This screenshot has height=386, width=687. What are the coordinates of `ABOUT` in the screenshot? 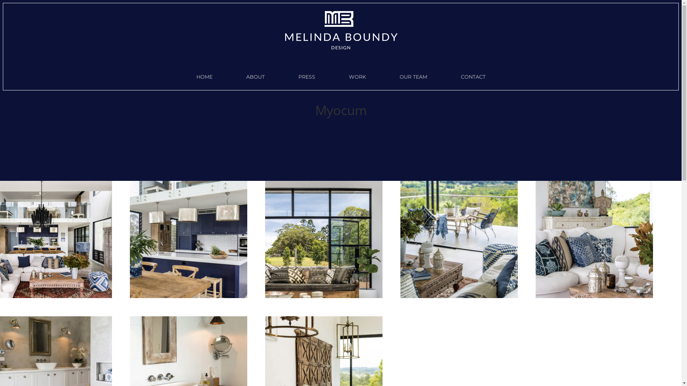 It's located at (255, 77).